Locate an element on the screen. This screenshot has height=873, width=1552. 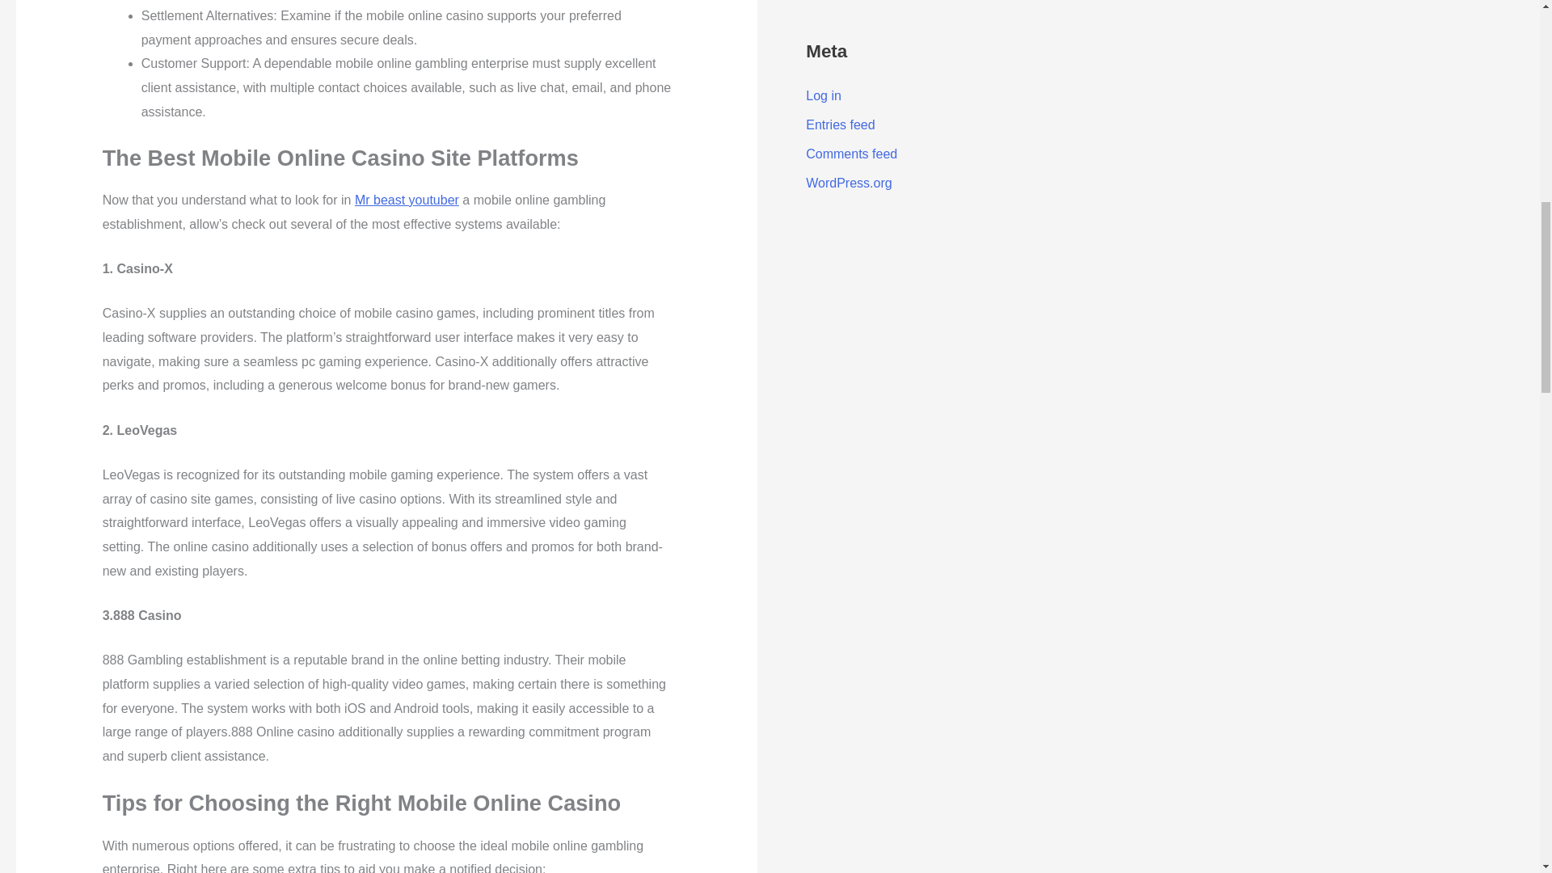
Mr beast youtuber is located at coordinates (407, 199).